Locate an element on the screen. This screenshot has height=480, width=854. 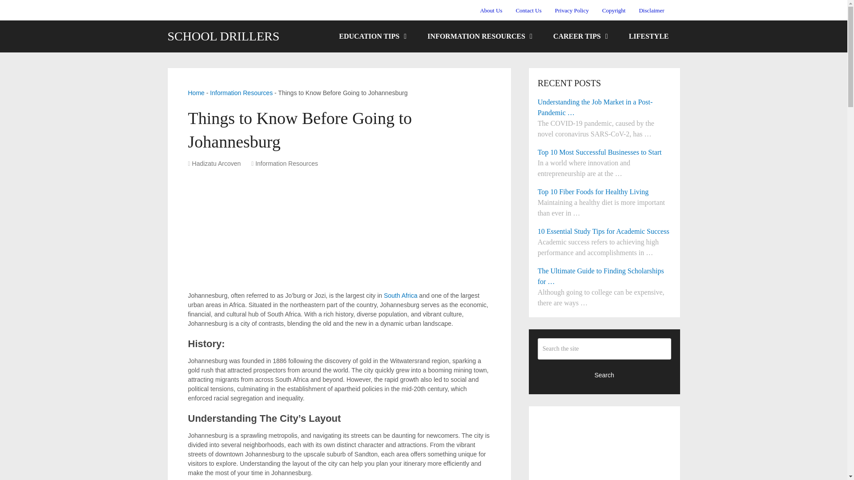
CAREER TIPS is located at coordinates (580, 36).